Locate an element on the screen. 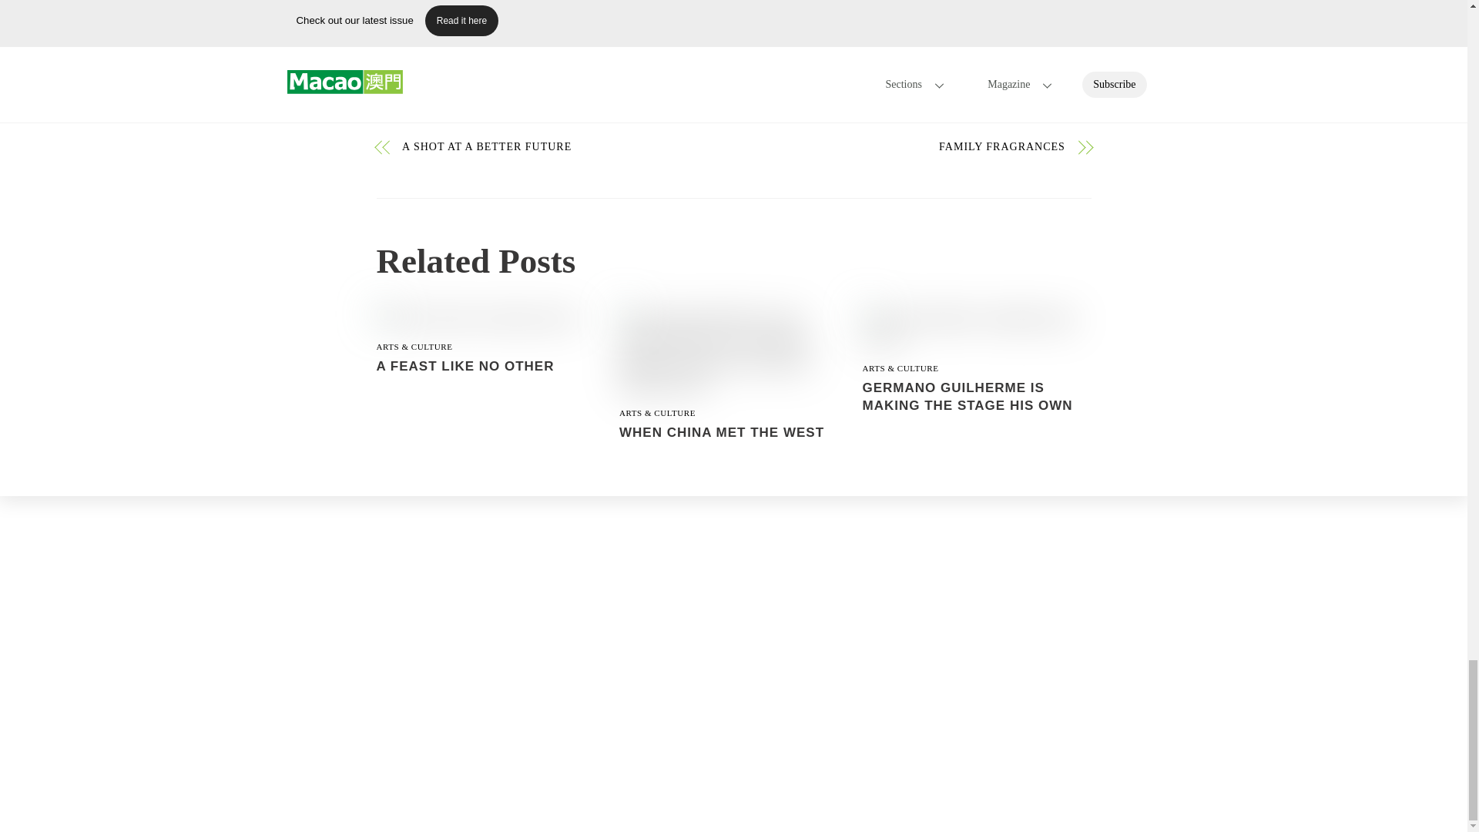  FAMILY FRAGRANCES is located at coordinates (909, 146).